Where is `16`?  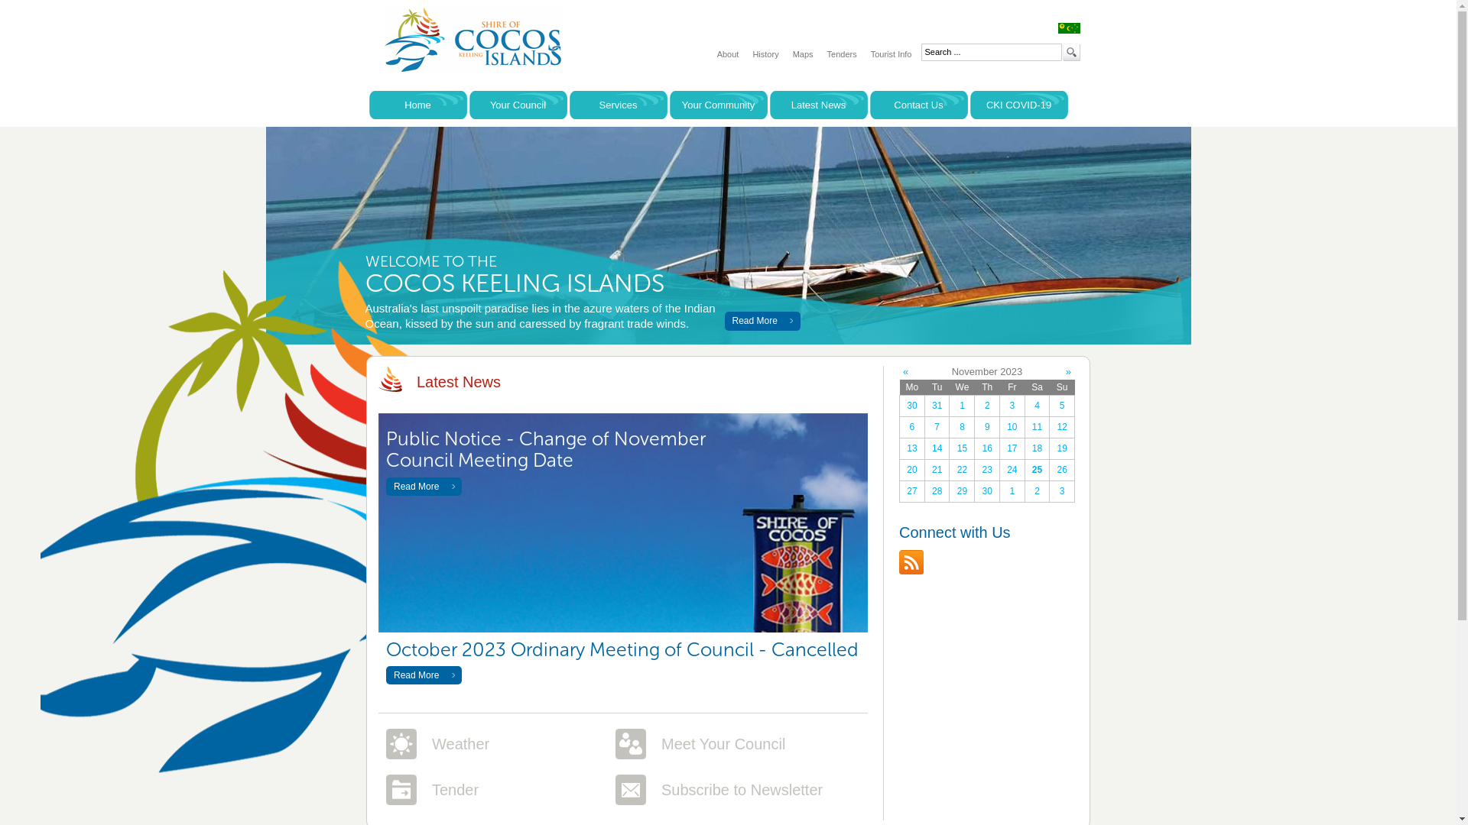 16 is located at coordinates (987, 449).